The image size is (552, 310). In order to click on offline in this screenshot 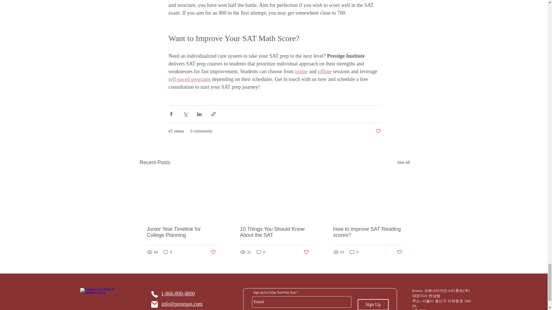, I will do `click(325, 71)`.